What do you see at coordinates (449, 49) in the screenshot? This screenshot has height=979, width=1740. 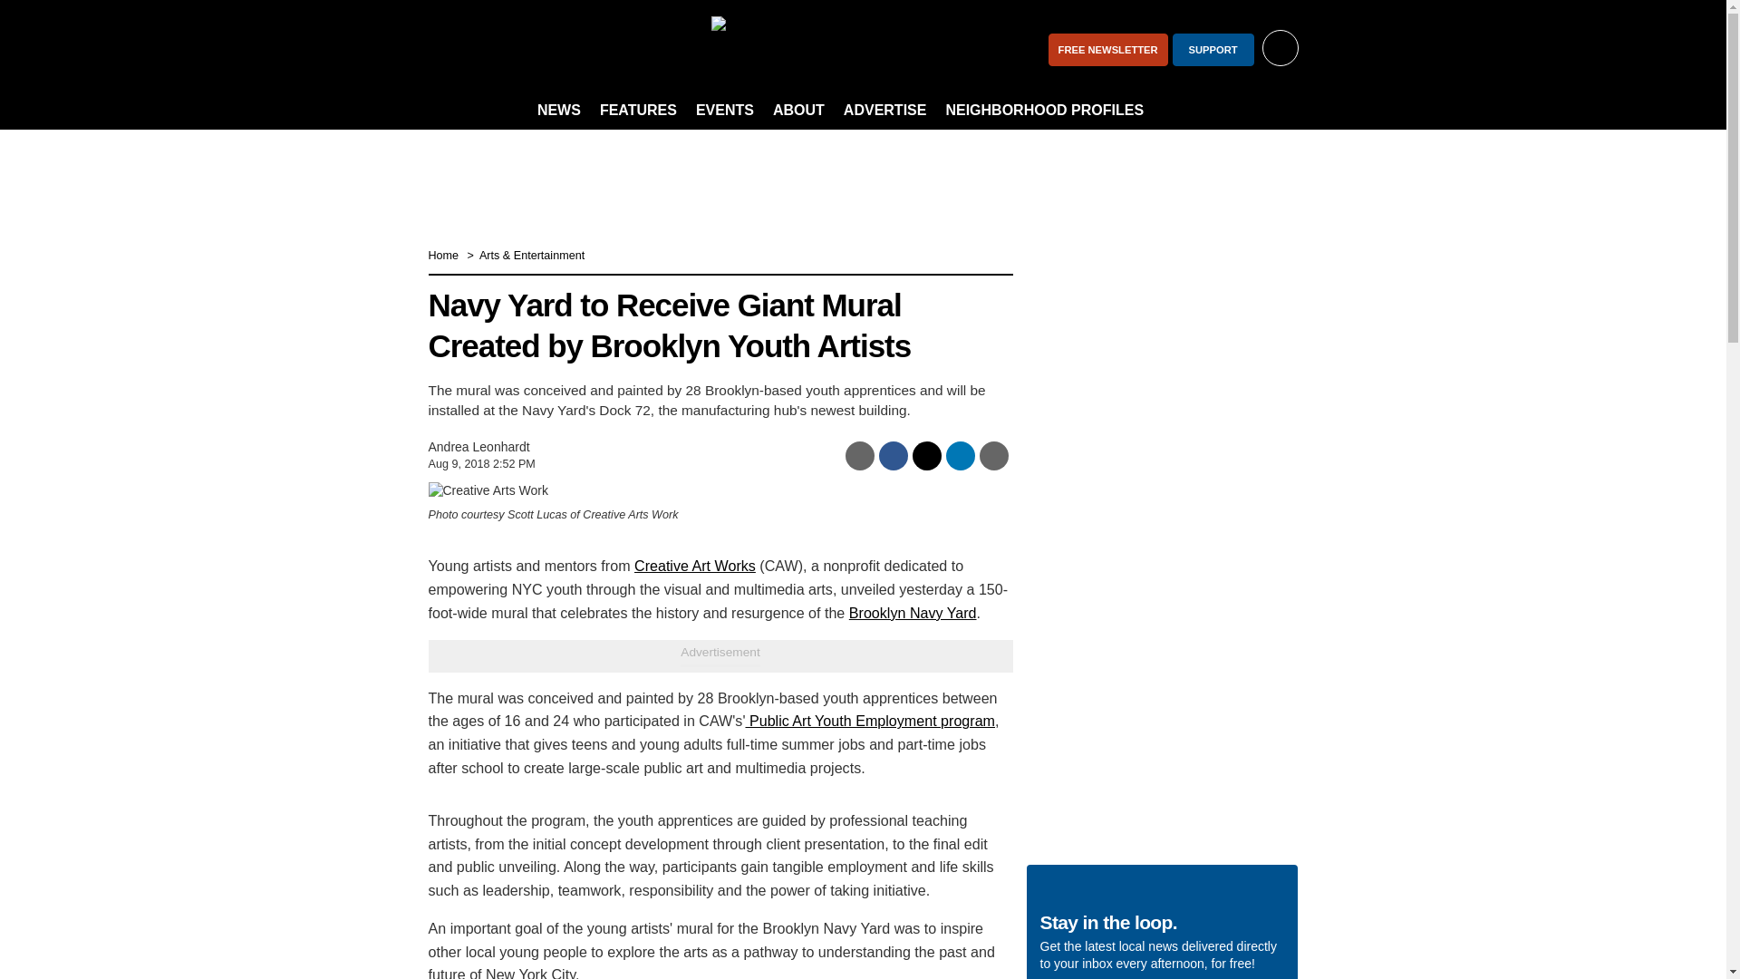 I see `Facebook` at bounding box center [449, 49].